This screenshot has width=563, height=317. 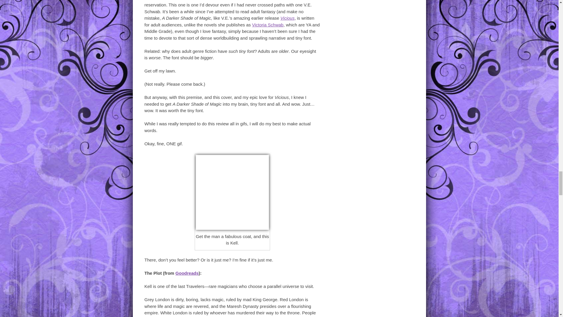 What do you see at coordinates (232, 193) in the screenshot?
I see `Lee Pace` at bounding box center [232, 193].